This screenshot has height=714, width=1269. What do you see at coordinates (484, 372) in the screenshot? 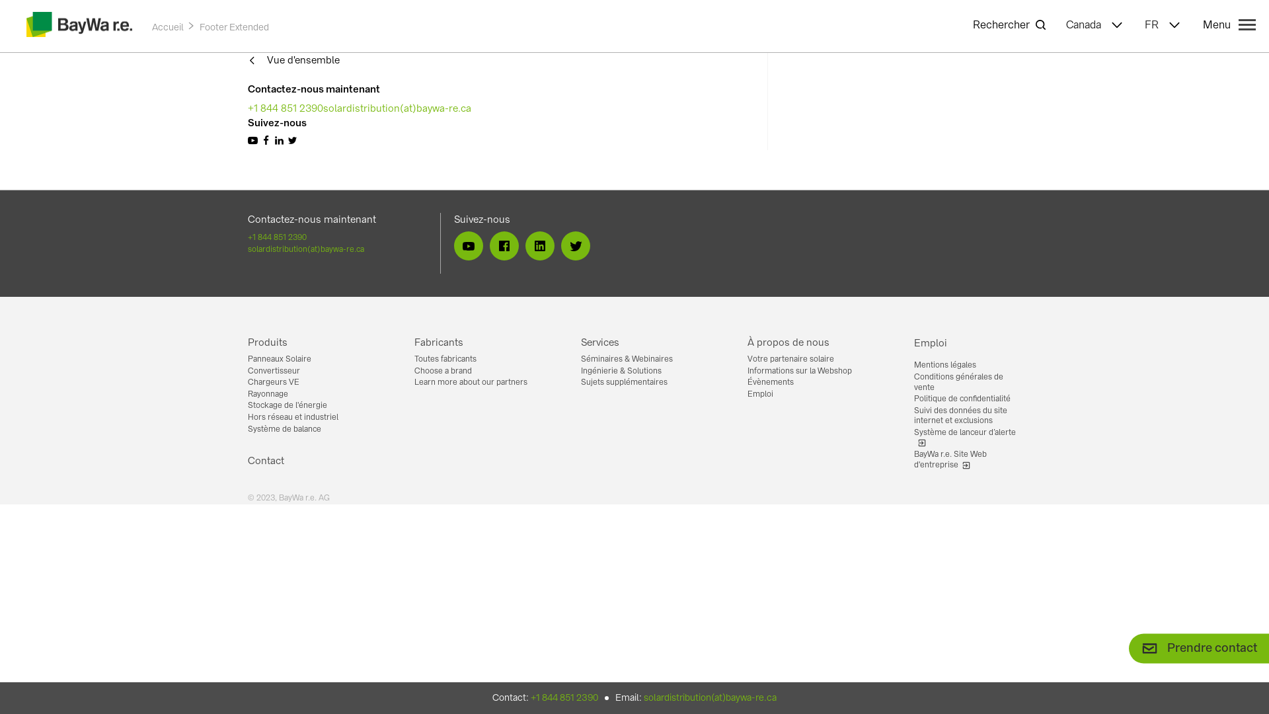
I see `Choose a brand` at bounding box center [484, 372].